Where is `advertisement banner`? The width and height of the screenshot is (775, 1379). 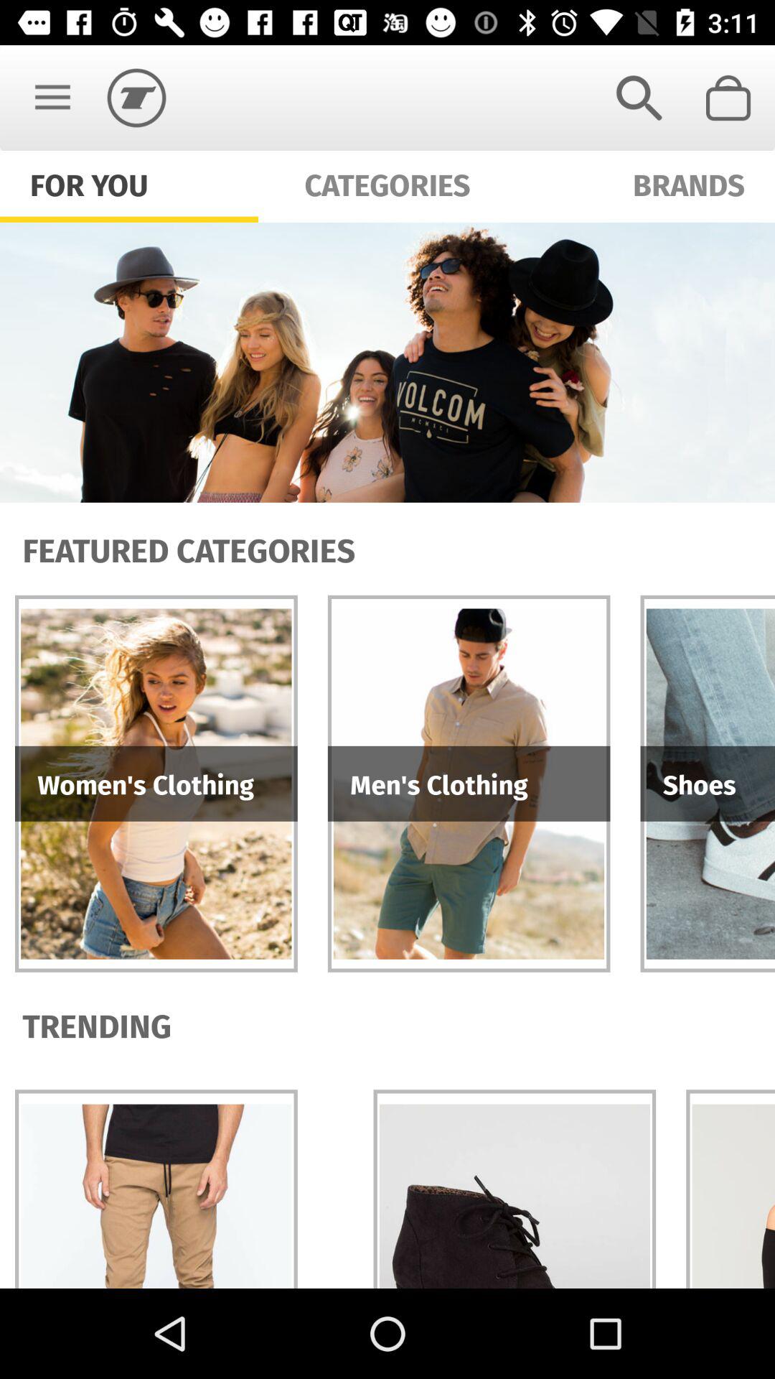
advertisement banner is located at coordinates (387, 362).